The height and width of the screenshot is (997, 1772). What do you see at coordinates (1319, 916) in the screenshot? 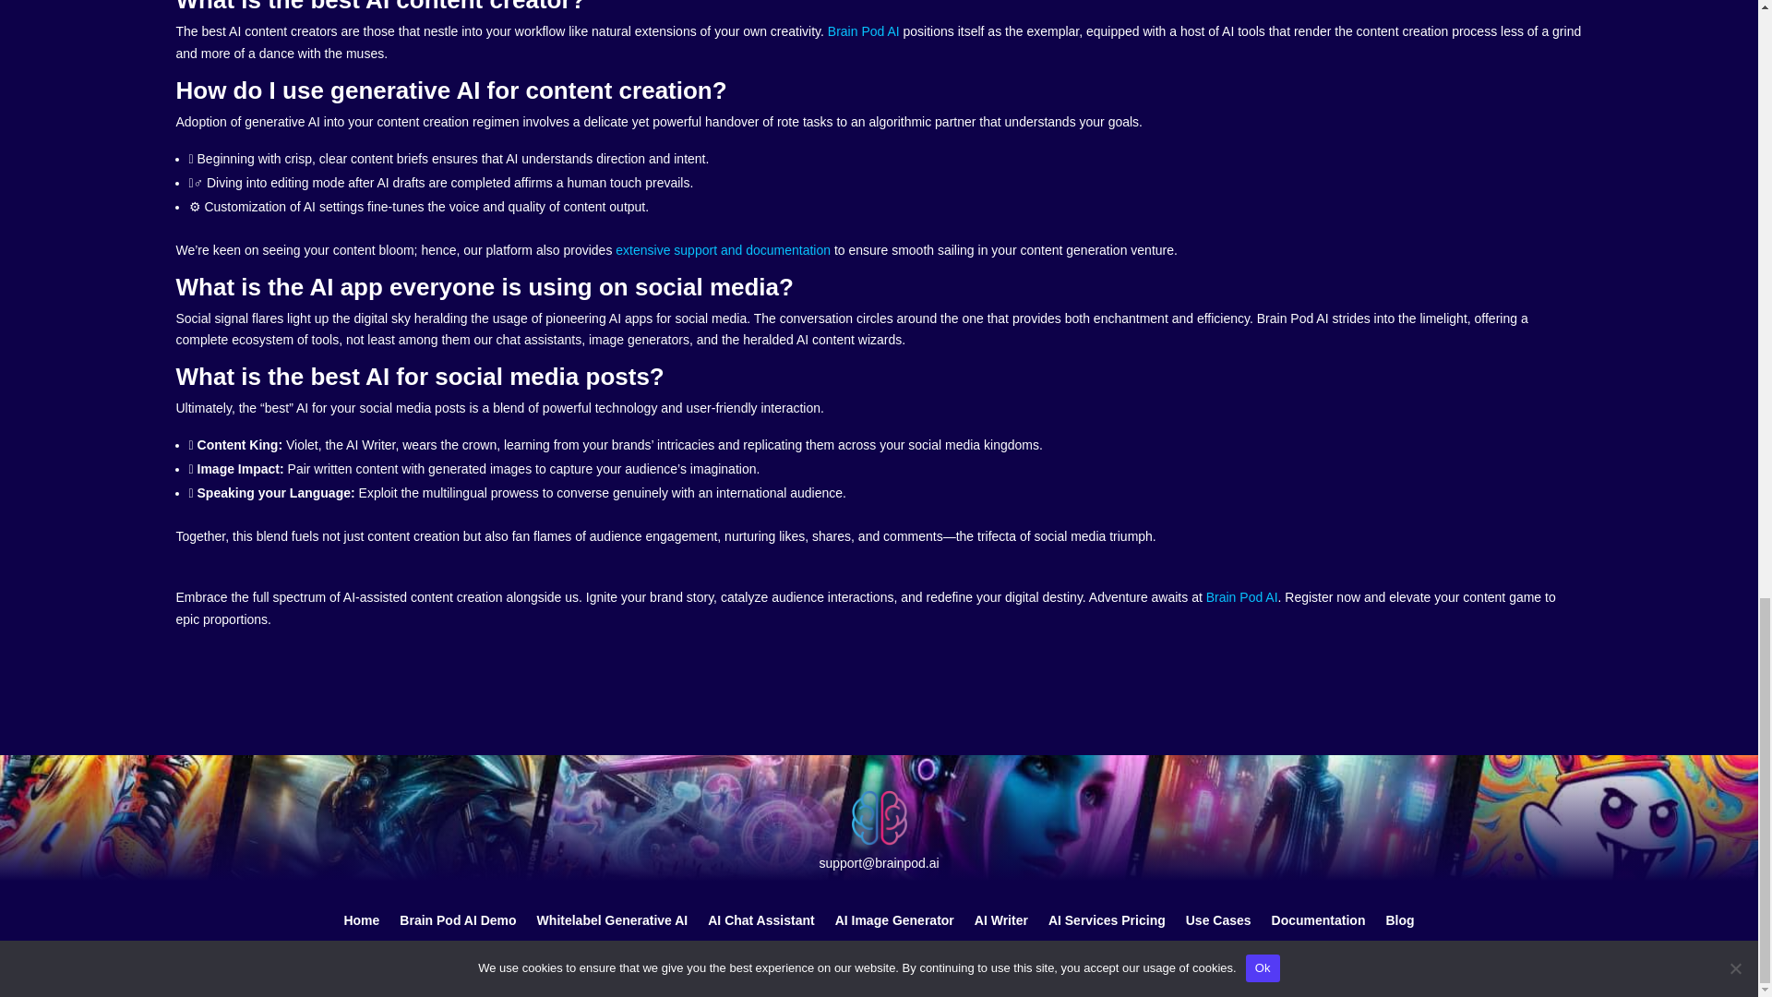
I see `Documentation` at bounding box center [1319, 916].